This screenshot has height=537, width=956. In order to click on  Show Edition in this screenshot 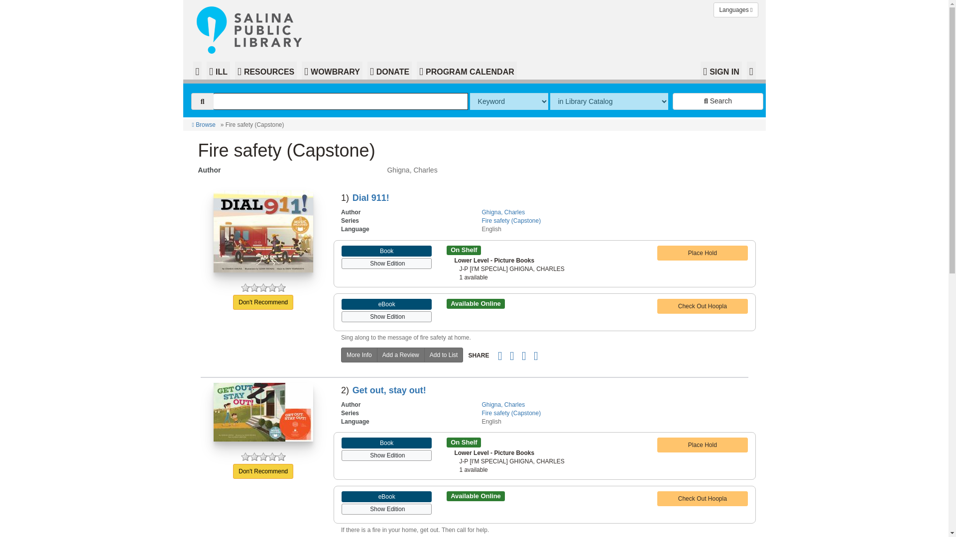, I will do `click(386, 262)`.